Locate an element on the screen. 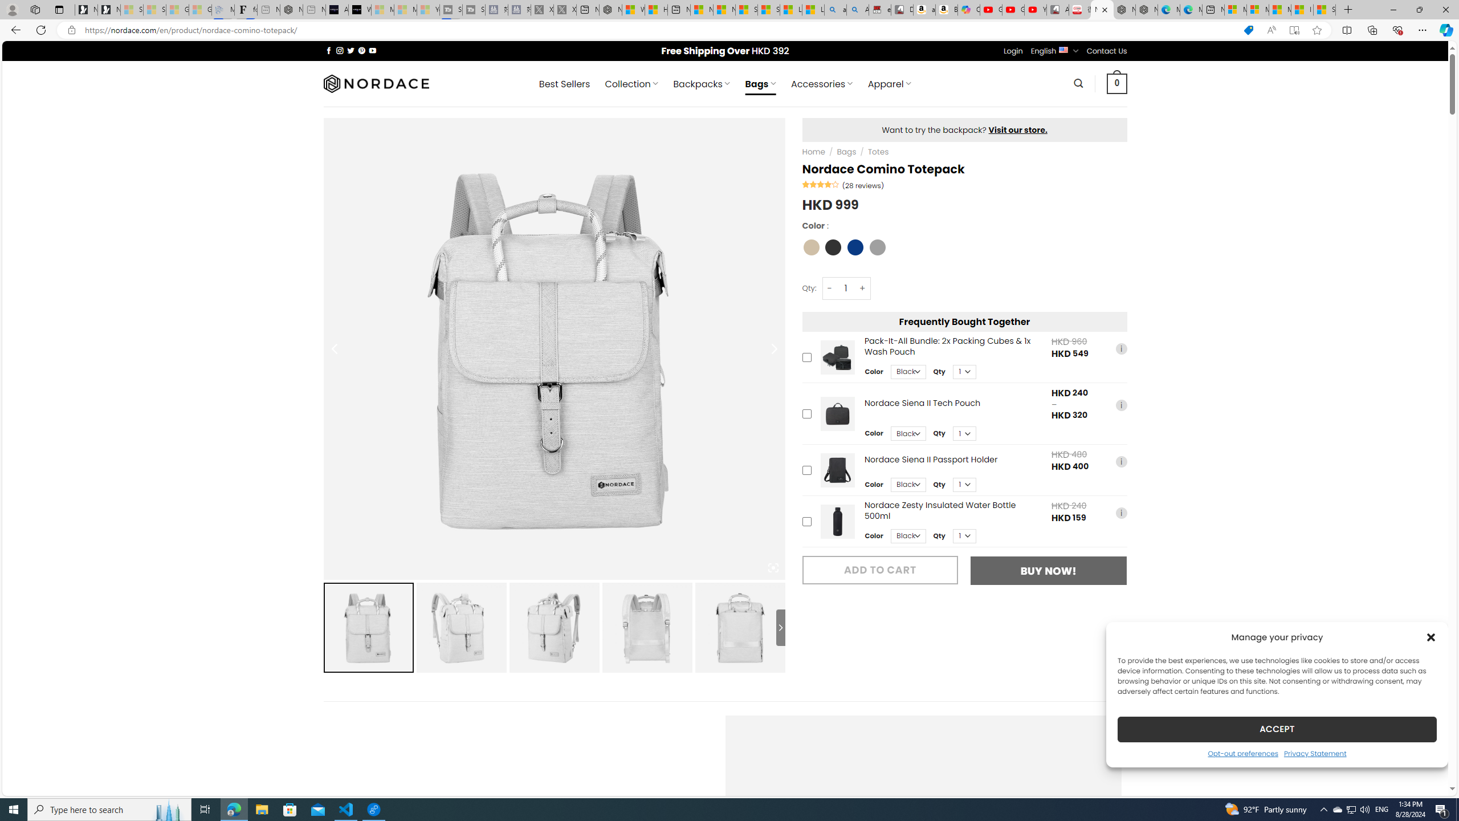  Wildlife - MSN is located at coordinates (633, 10).